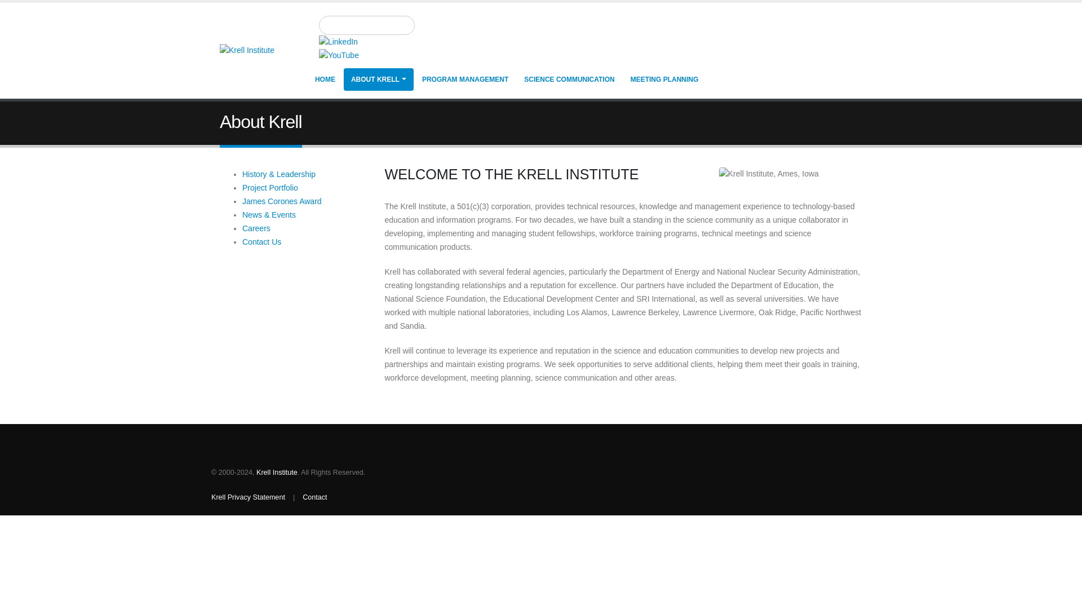  I want to click on SCIENCE COMMUNICATION, so click(569, 79).